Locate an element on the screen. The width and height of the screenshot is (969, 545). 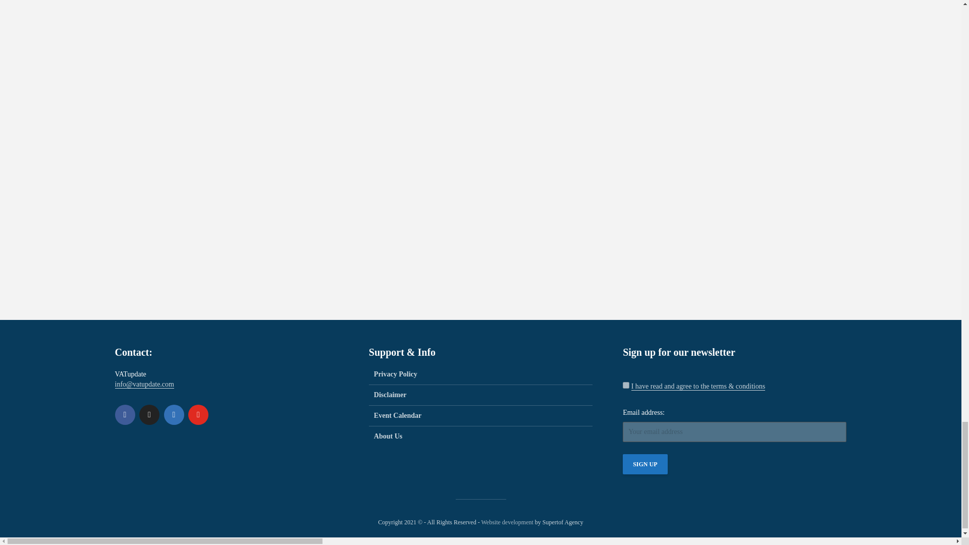
Linkedin is located at coordinates (174, 415).